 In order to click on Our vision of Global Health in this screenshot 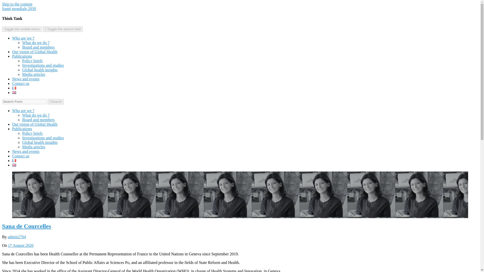, I will do `click(35, 51)`.